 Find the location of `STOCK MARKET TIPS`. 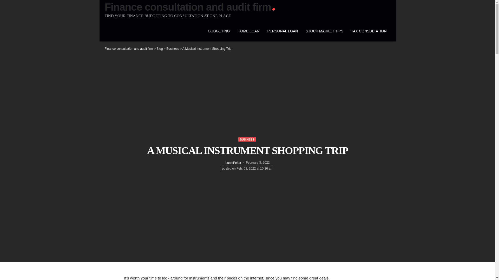

STOCK MARKET TIPS is located at coordinates (324, 31).